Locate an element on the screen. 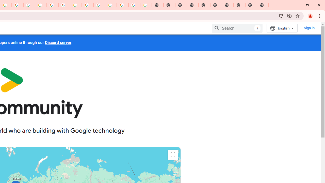 The height and width of the screenshot is (183, 325). Install Google Developers is located at coordinates (281, 16).